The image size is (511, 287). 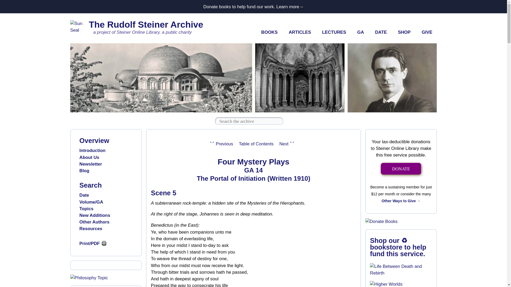 What do you see at coordinates (84, 171) in the screenshot?
I see `Blog` at bounding box center [84, 171].